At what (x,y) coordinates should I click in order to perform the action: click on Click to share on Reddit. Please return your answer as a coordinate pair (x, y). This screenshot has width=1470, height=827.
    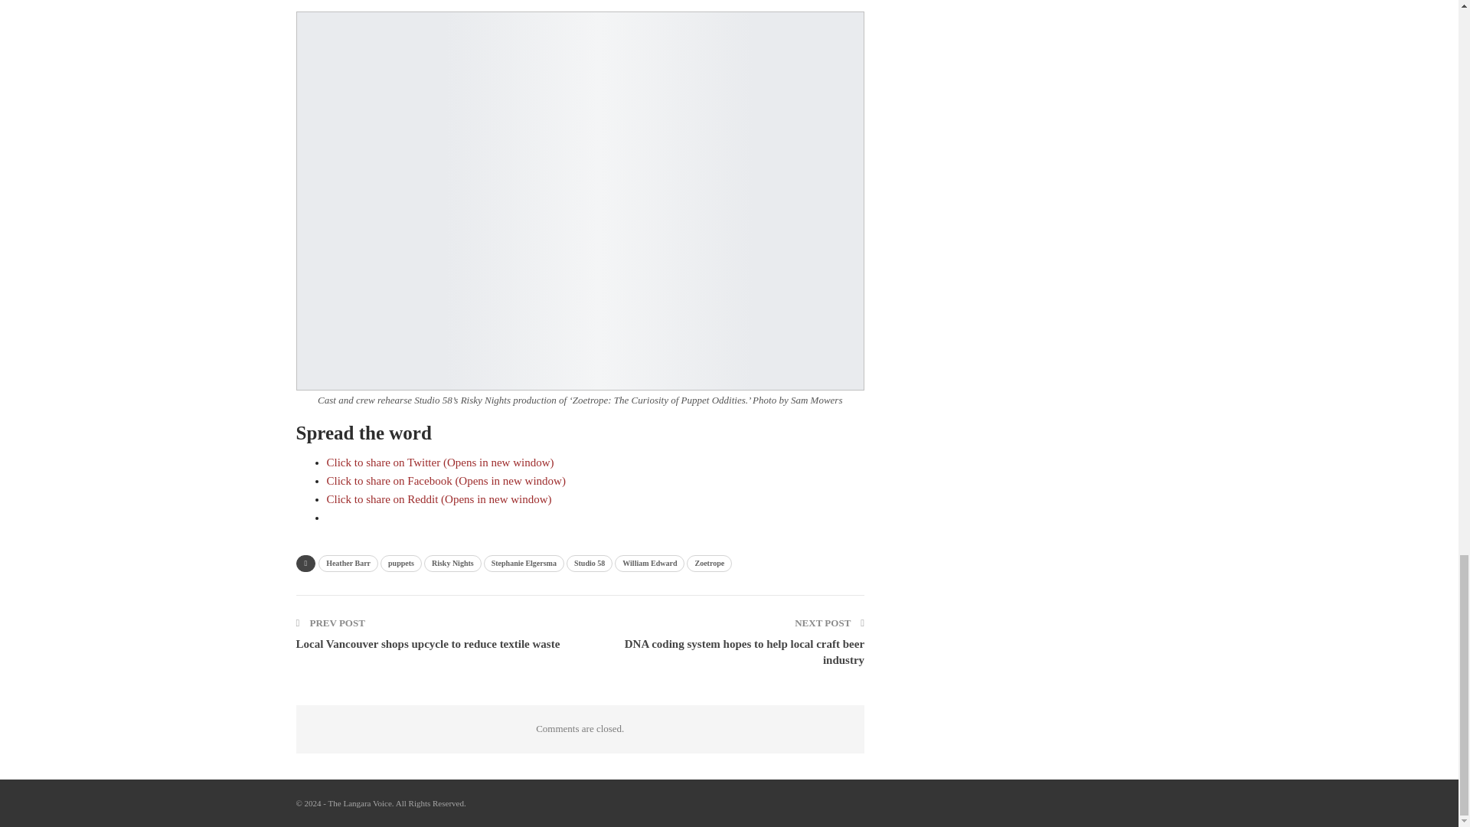
    Looking at the image, I should click on (439, 498).